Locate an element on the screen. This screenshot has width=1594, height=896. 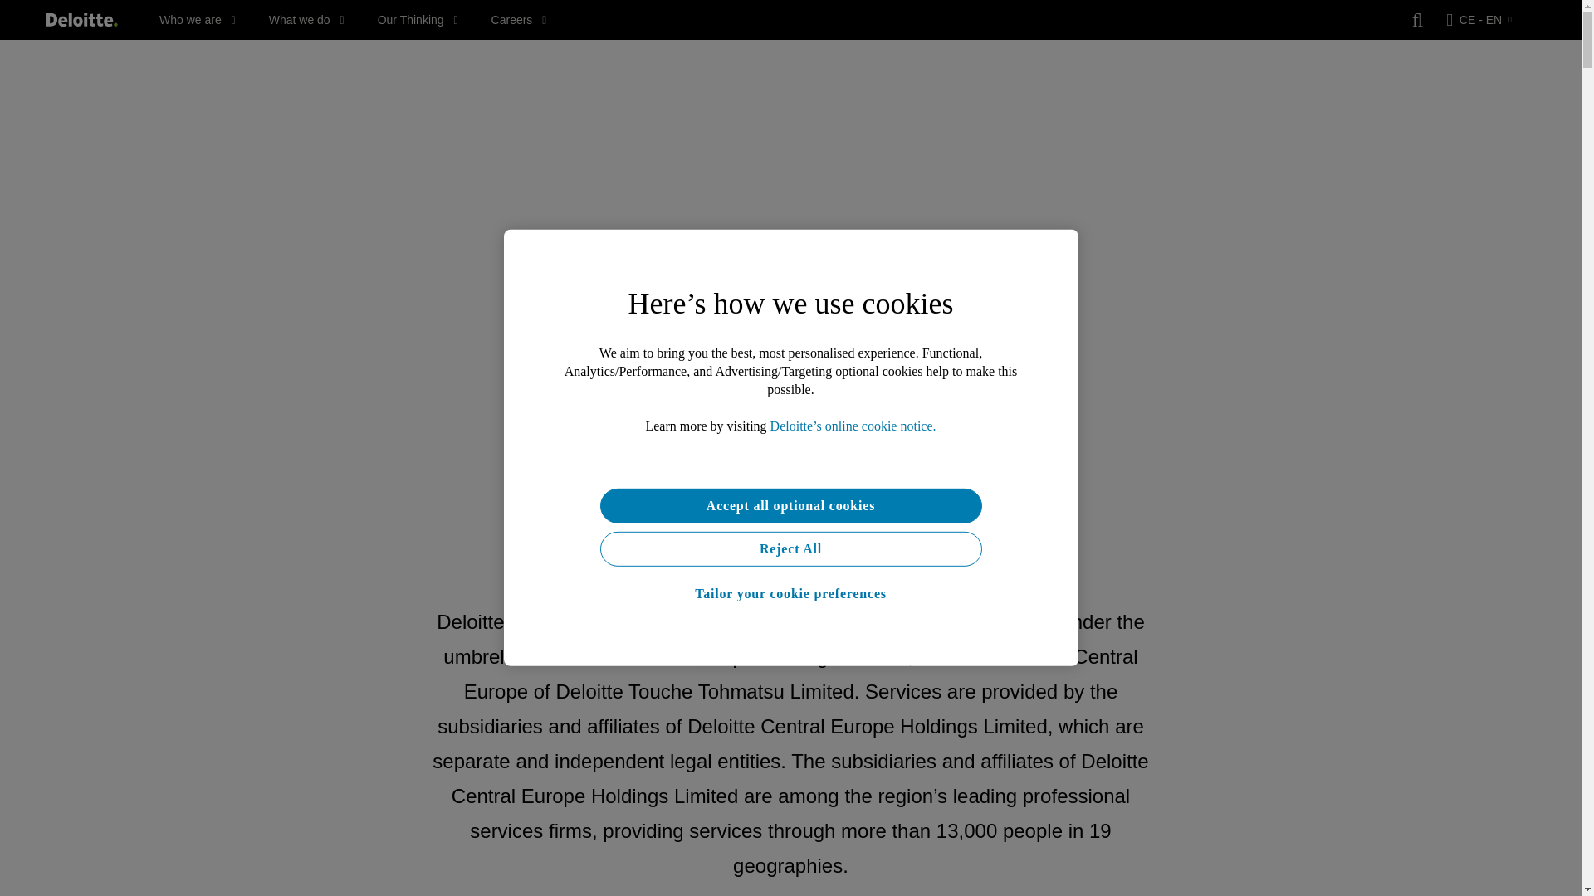
Deloitte is located at coordinates (81, 20).